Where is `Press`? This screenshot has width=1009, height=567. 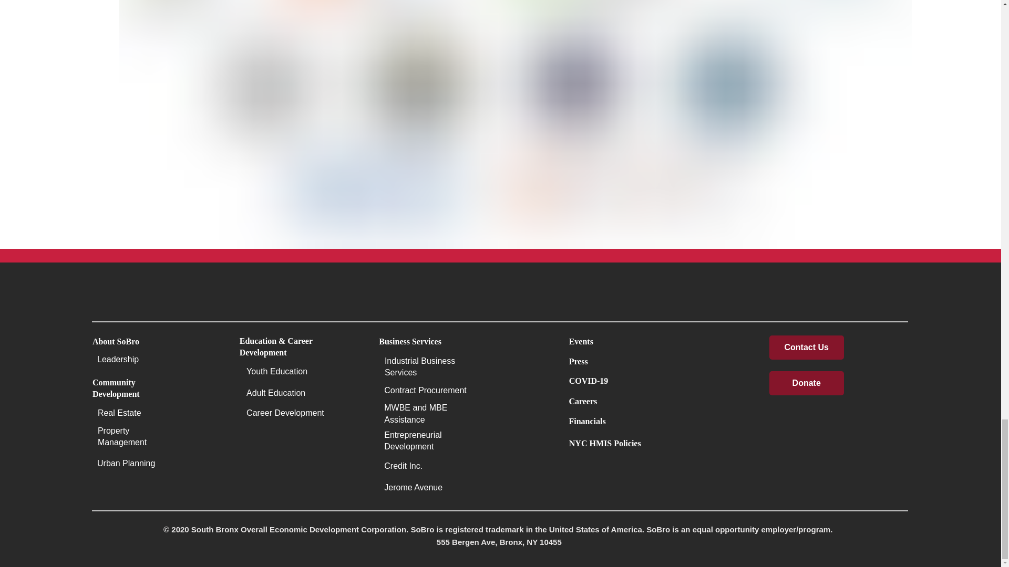
Press is located at coordinates (630, 361).